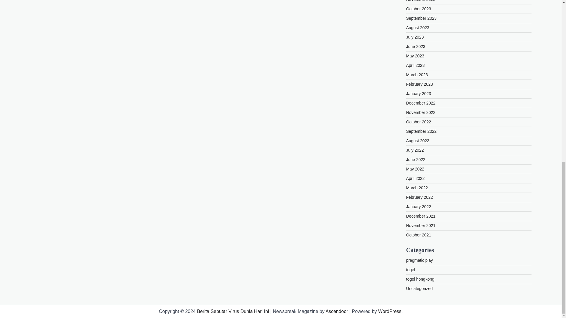  What do you see at coordinates (422, 18) in the screenshot?
I see `September 2023` at bounding box center [422, 18].